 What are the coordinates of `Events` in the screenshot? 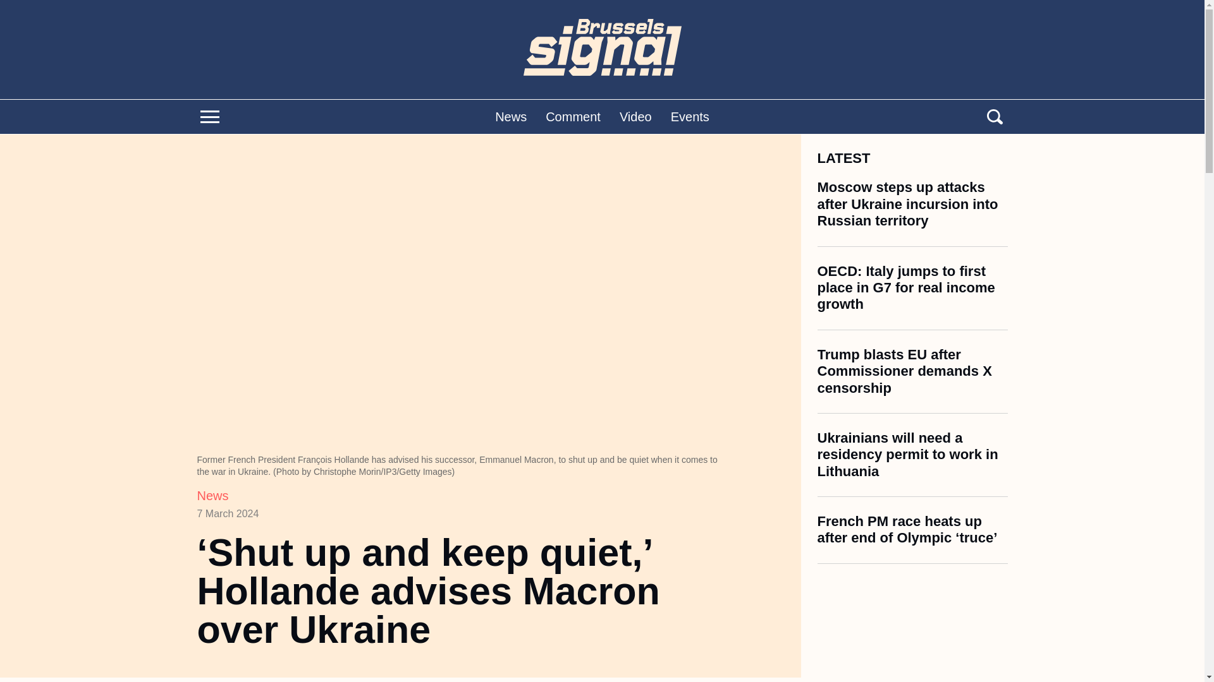 It's located at (690, 116).